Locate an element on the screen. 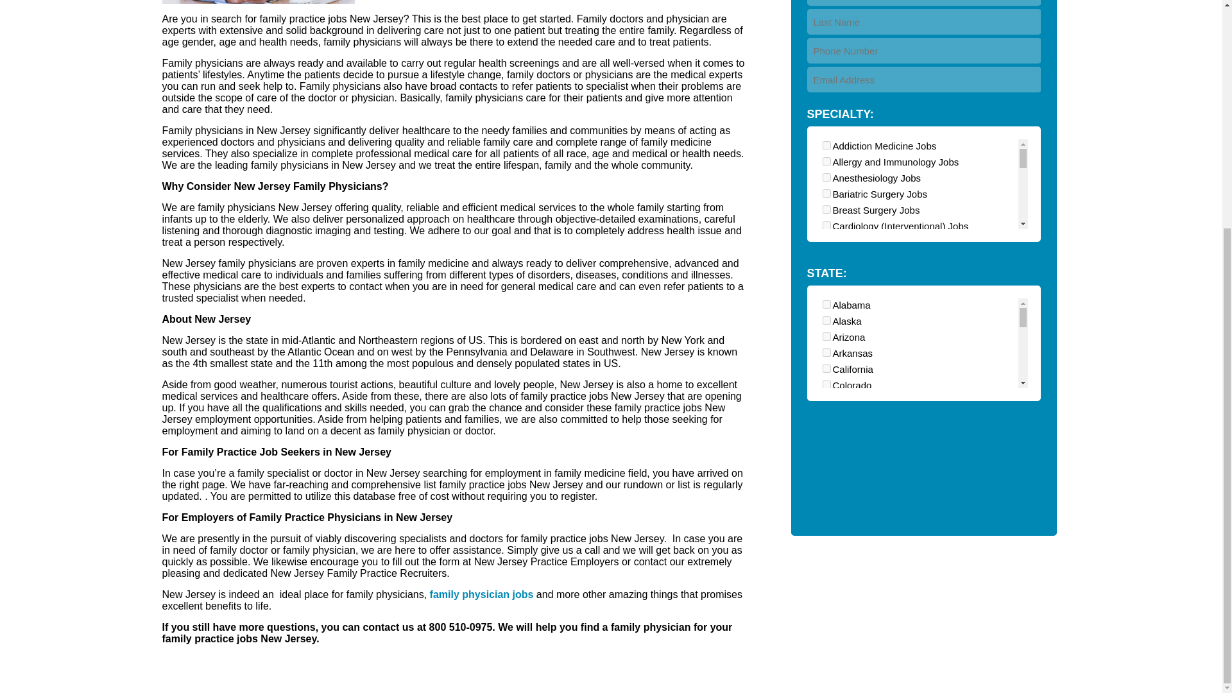 The width and height of the screenshot is (1232, 693). 29 is located at coordinates (826, 209).